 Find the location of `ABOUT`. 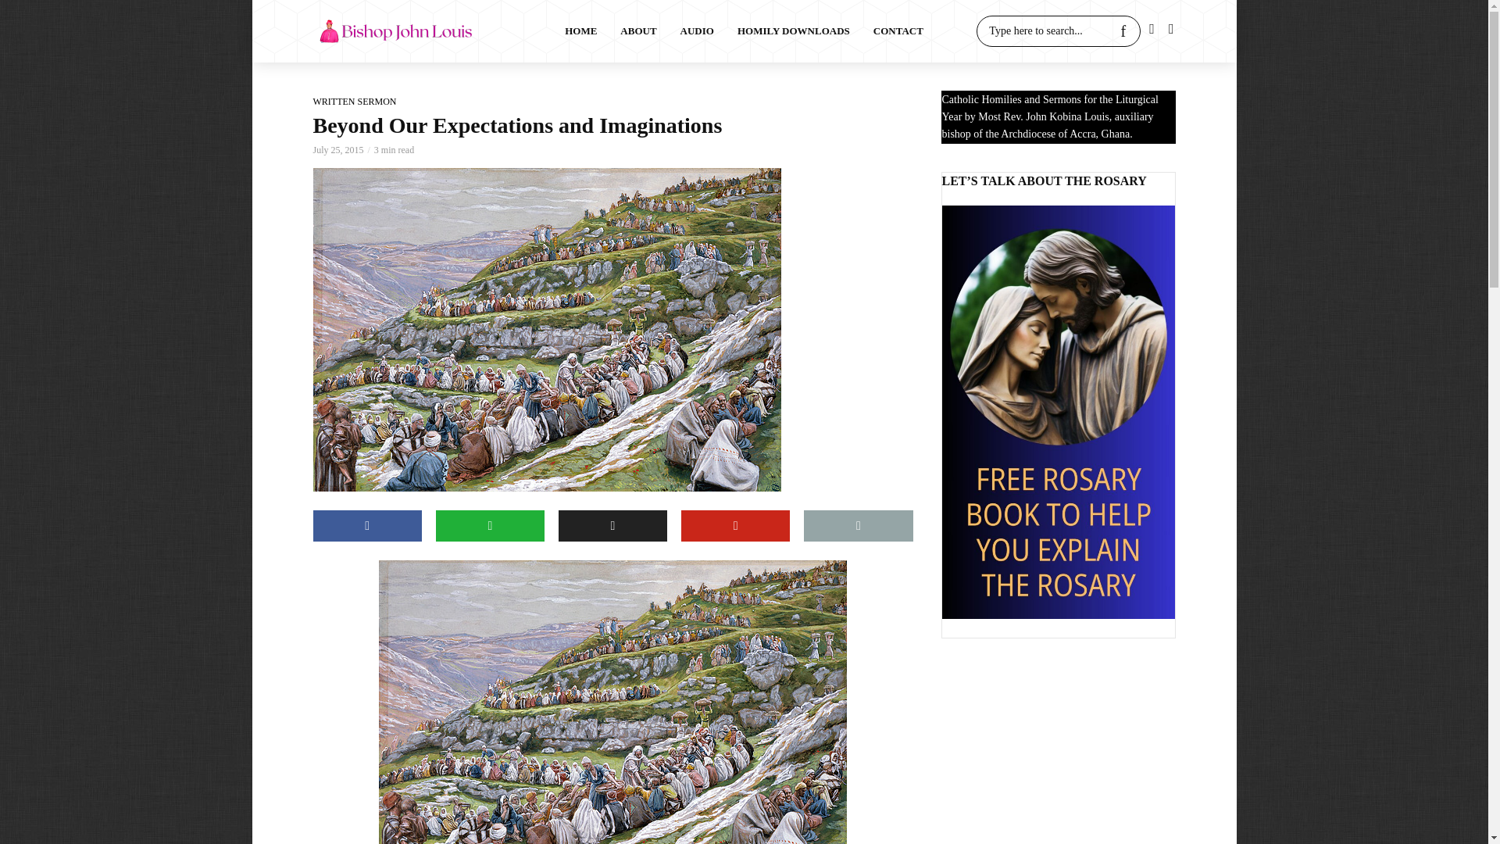

ABOUT is located at coordinates (637, 31).